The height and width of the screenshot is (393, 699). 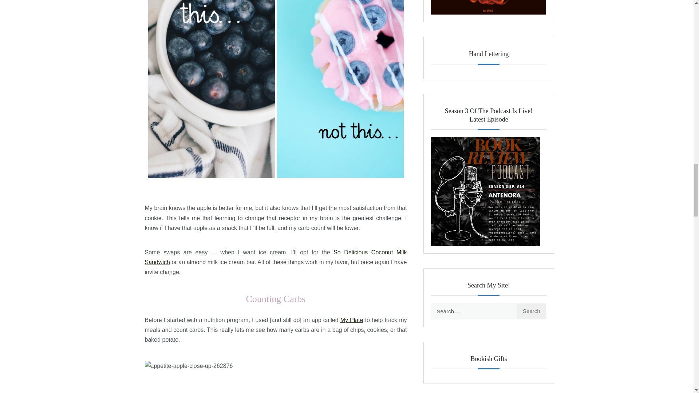 What do you see at coordinates (489, 7) in the screenshot?
I see `Thanksgiving Prep List` at bounding box center [489, 7].